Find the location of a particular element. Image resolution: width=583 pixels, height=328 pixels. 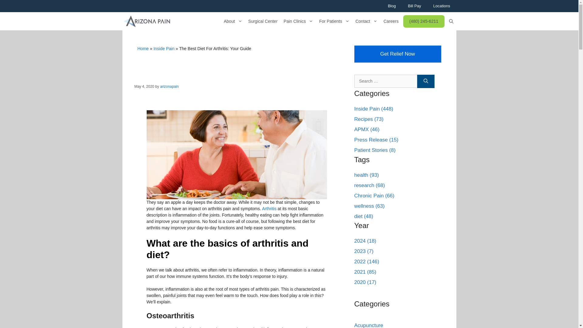

Search for: is located at coordinates (385, 81).